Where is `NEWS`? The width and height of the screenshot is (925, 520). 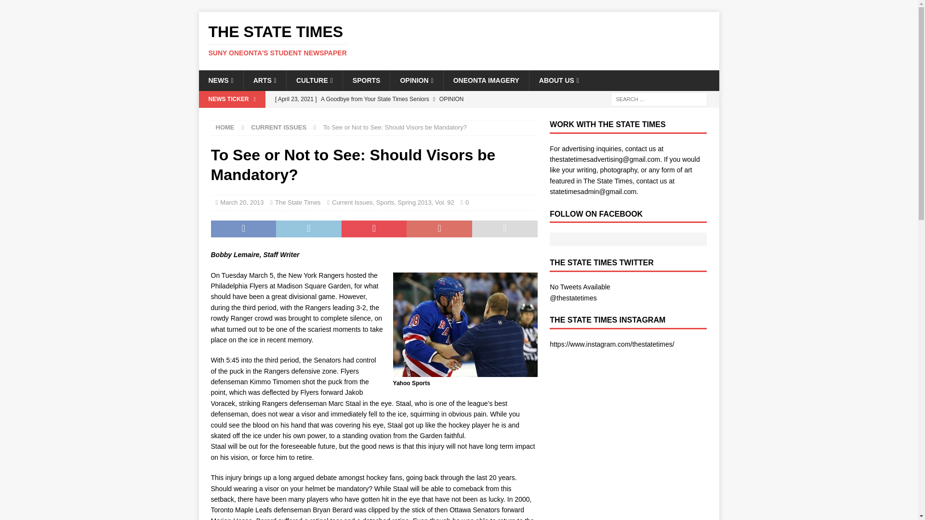
NEWS is located at coordinates (366, 80).